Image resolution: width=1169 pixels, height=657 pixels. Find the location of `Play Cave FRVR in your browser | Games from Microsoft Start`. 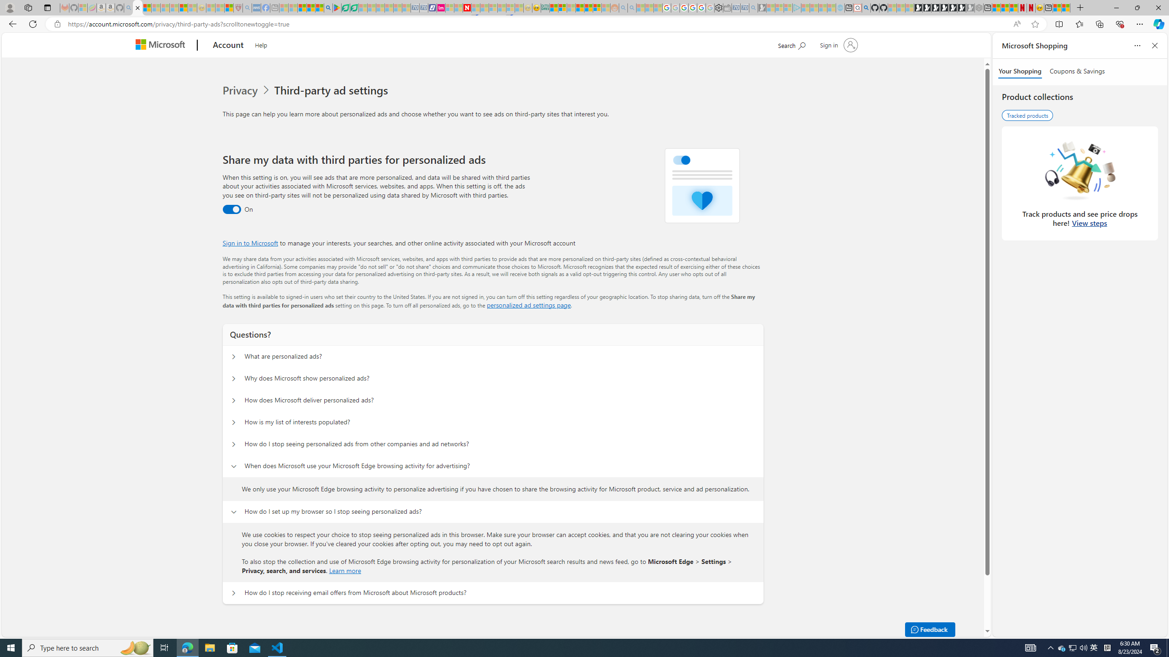

Play Cave FRVR in your browser | Games from Microsoft Start is located at coordinates (935, 8).